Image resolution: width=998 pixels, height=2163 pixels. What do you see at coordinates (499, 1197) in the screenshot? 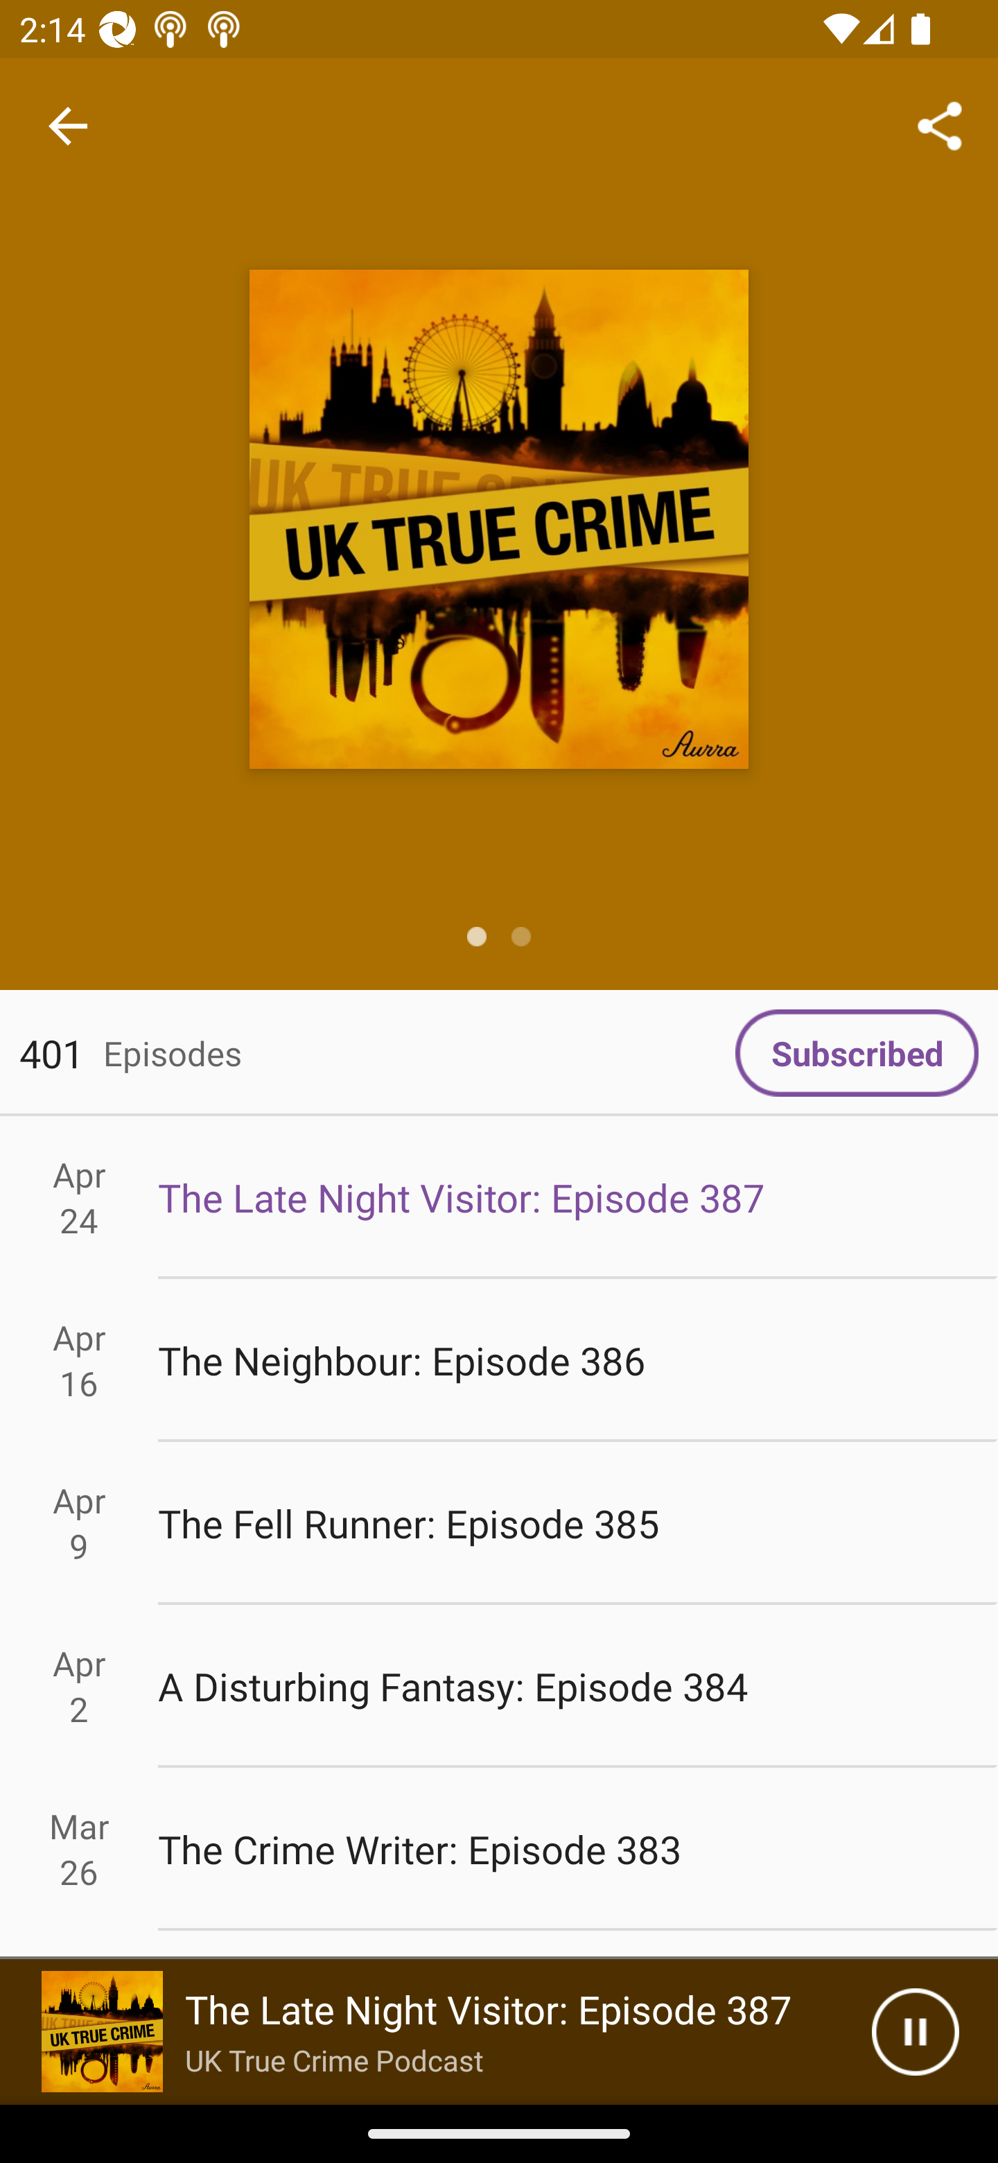
I see `Apr 24 The Late Night Visitor: Episode 387` at bounding box center [499, 1197].